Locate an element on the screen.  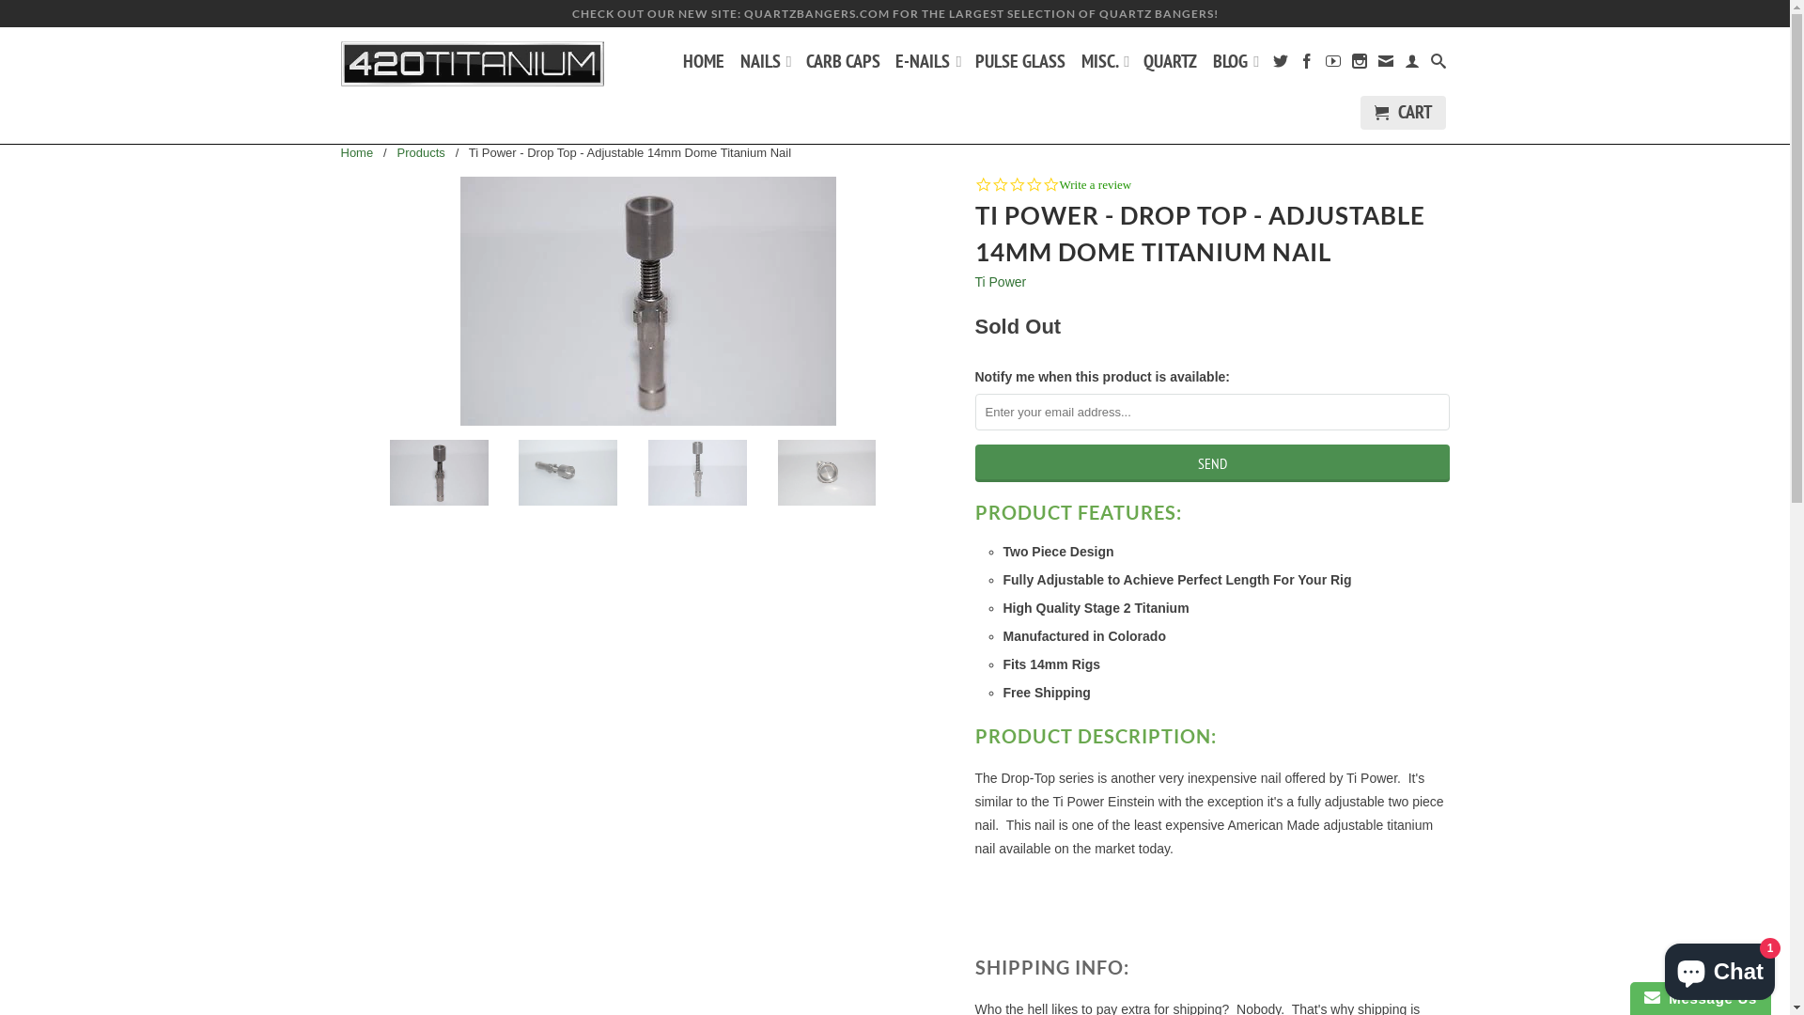
HOME is located at coordinates (704, 65).